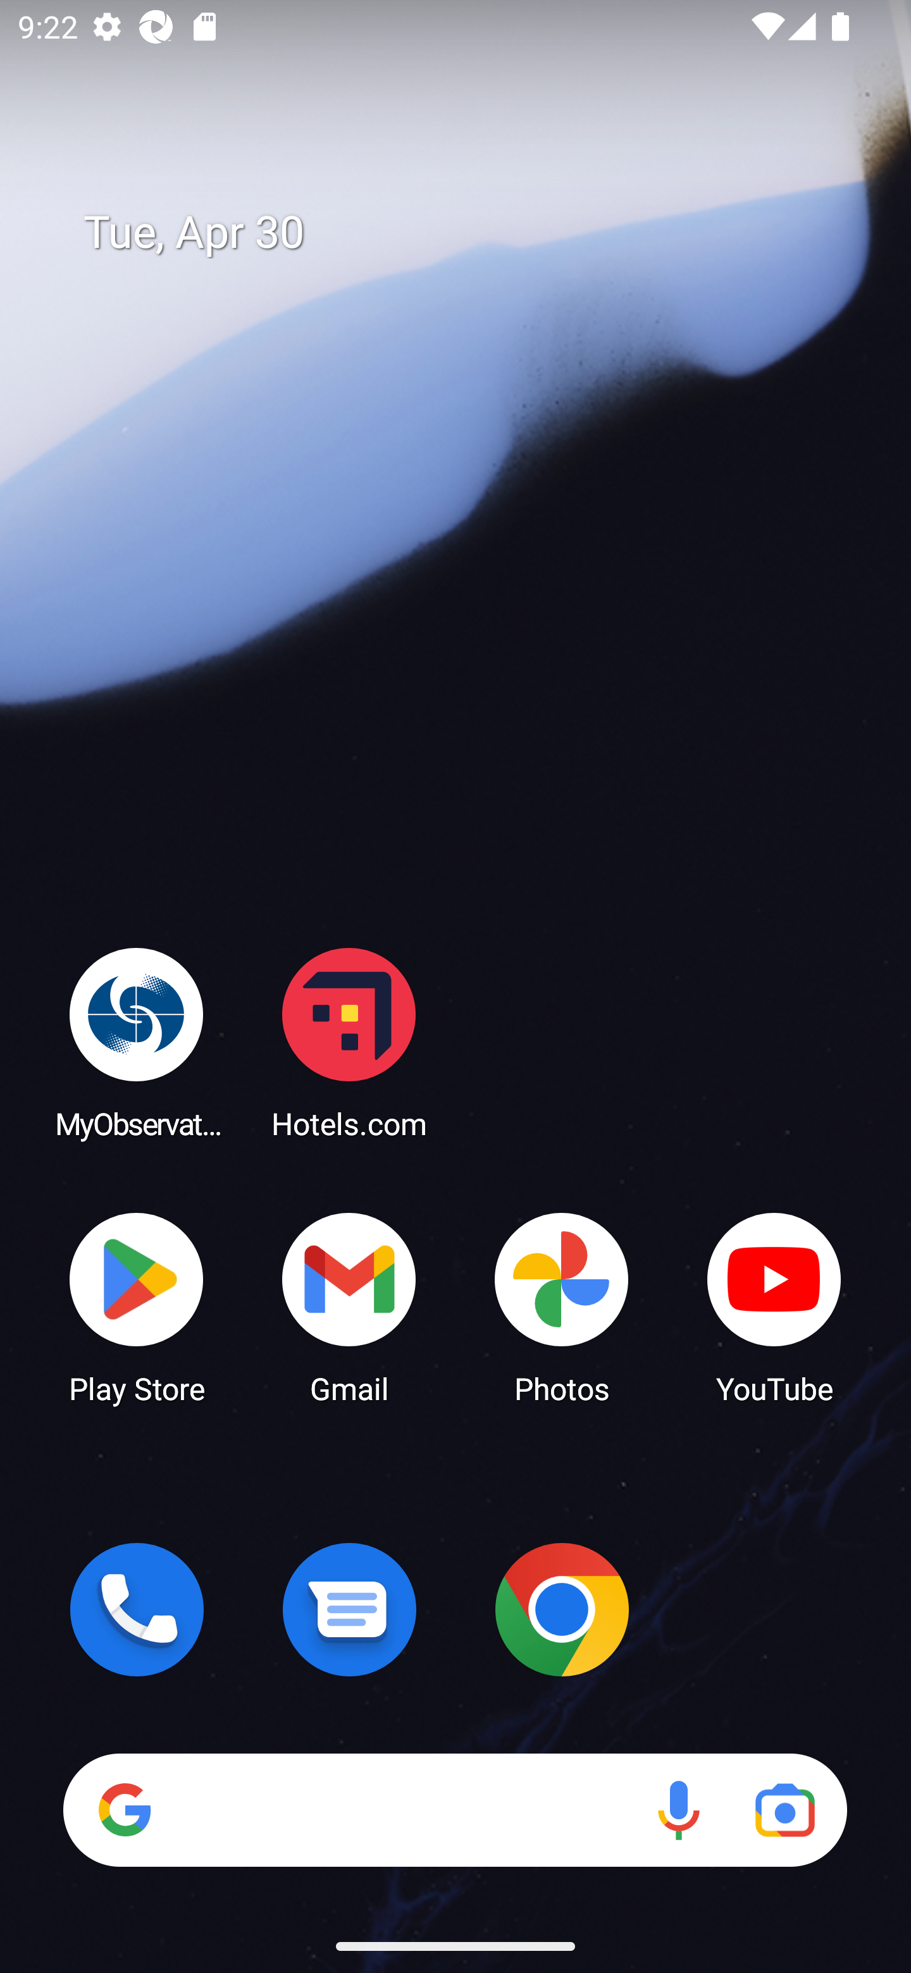  Describe the element at coordinates (349, 1609) in the screenshot. I see `Messages` at that location.